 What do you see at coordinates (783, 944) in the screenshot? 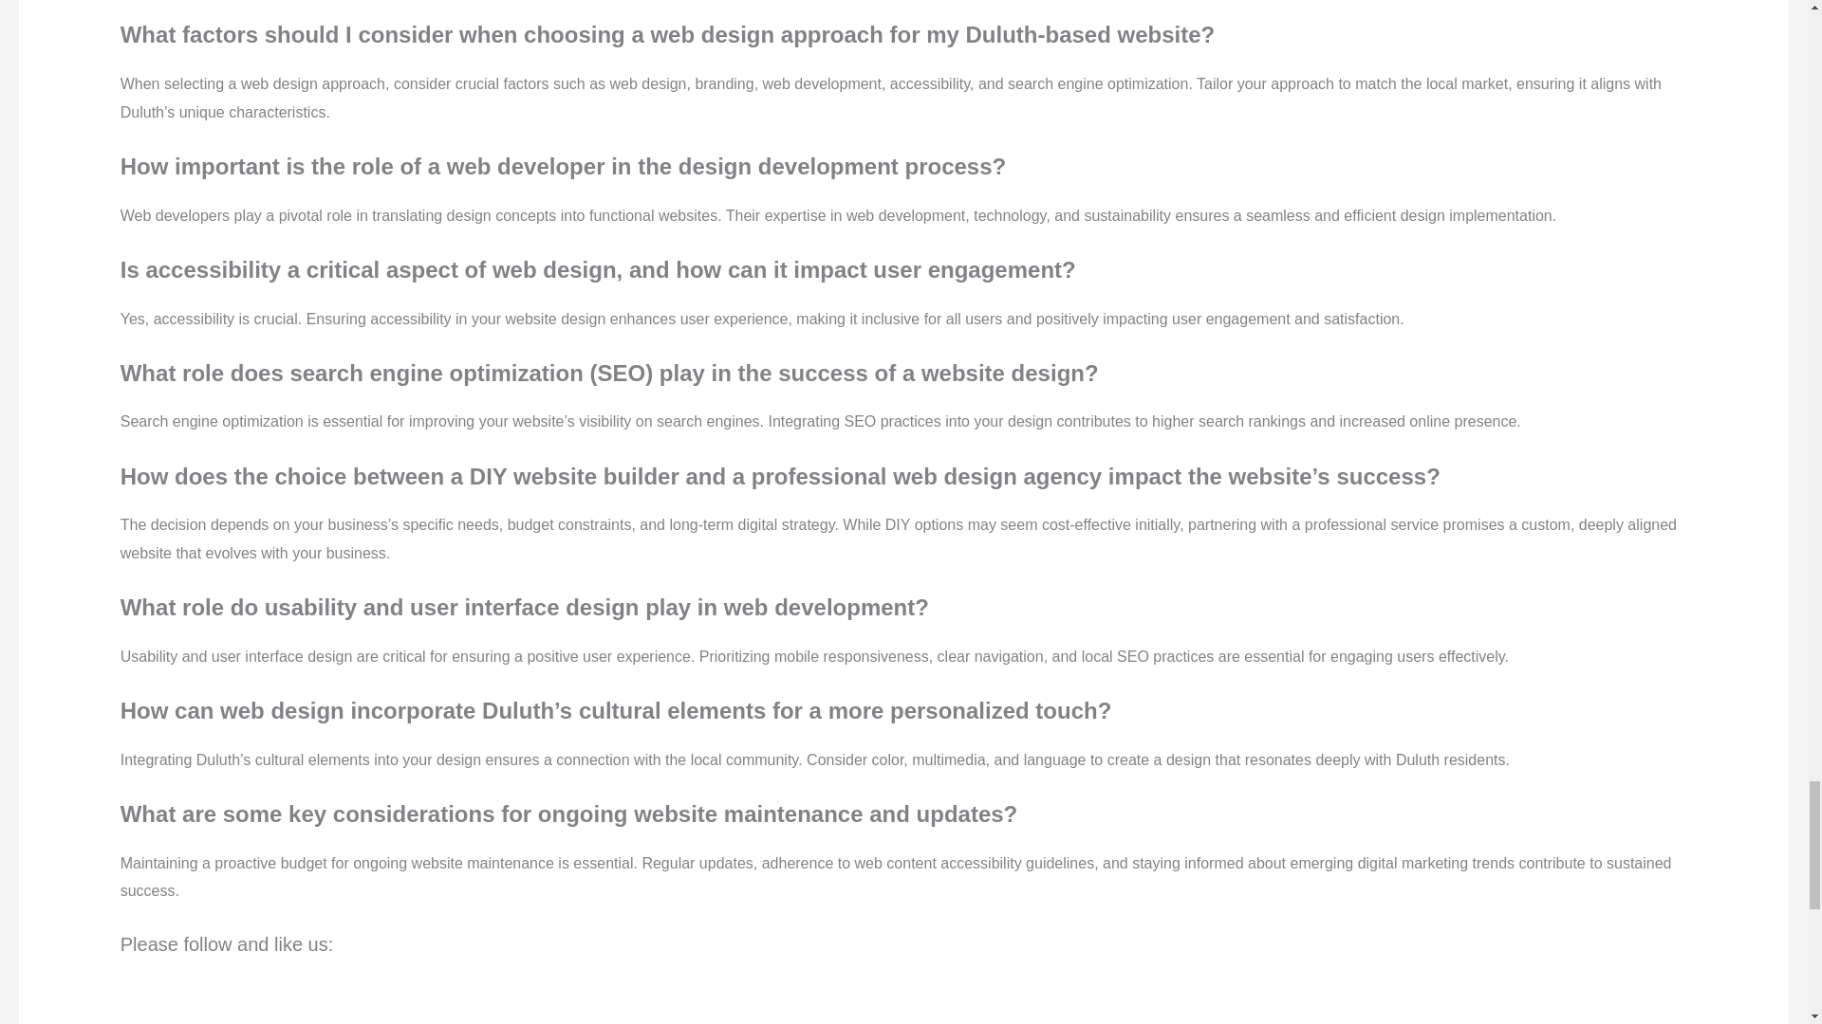
I see `Facebook Share` at bounding box center [783, 944].